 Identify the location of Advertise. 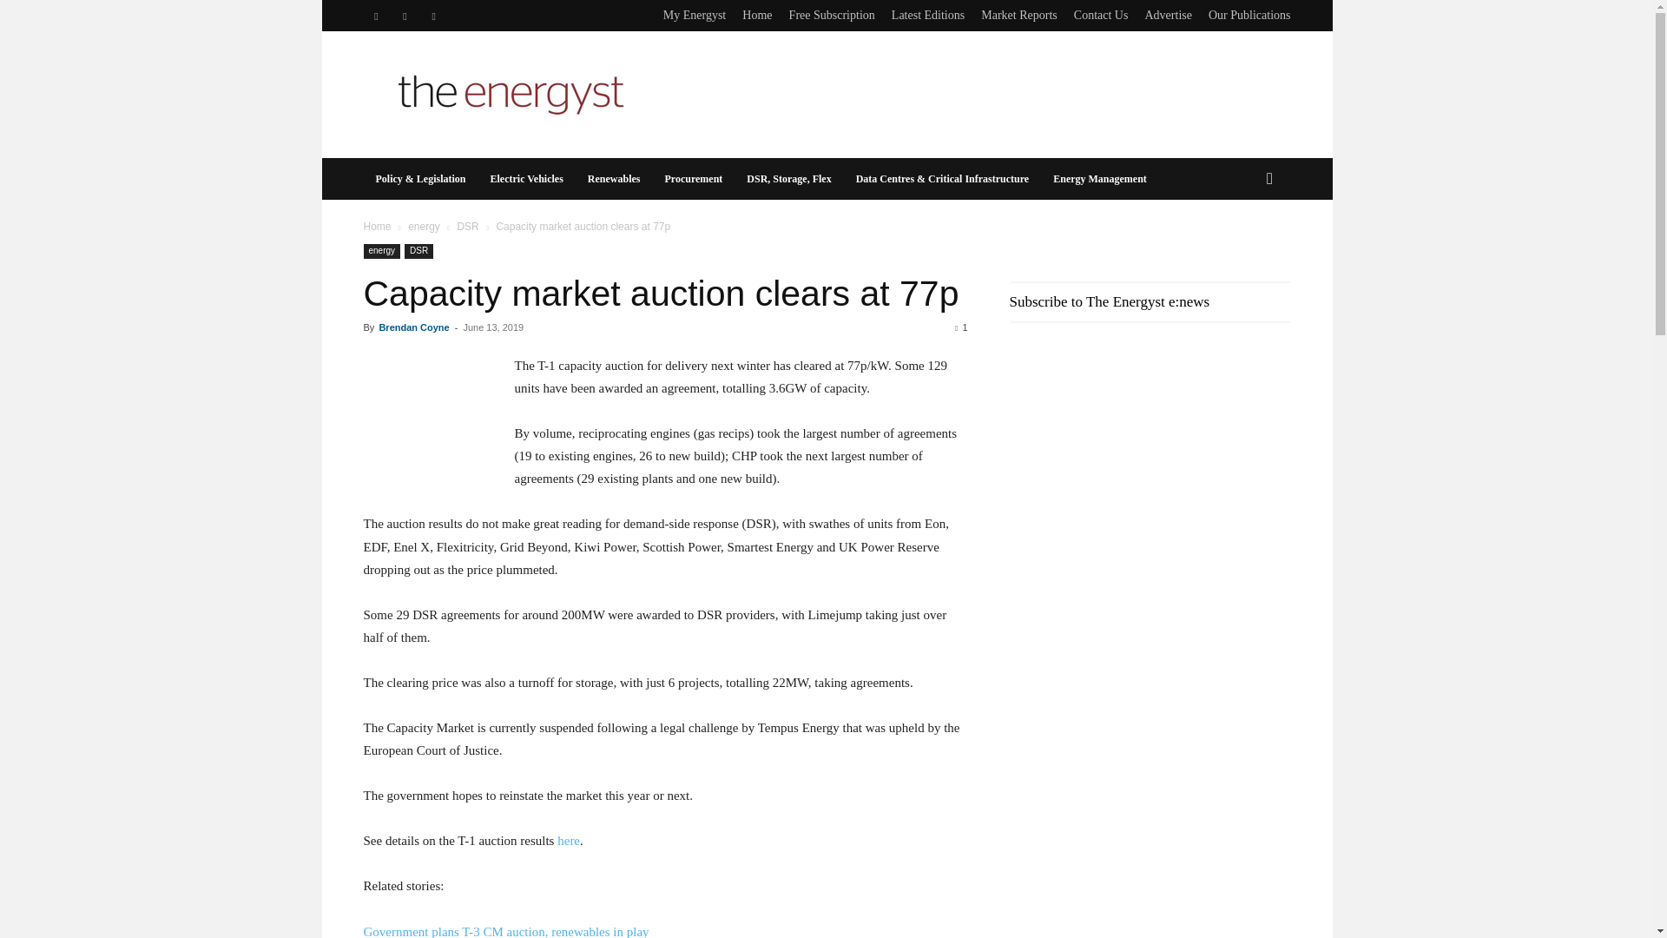
(1167, 14).